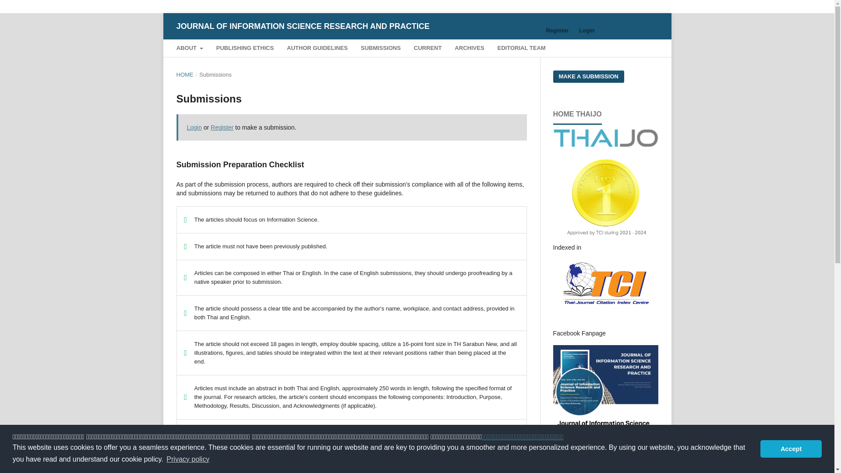  Describe the element at coordinates (557, 31) in the screenshot. I see `Register` at that location.